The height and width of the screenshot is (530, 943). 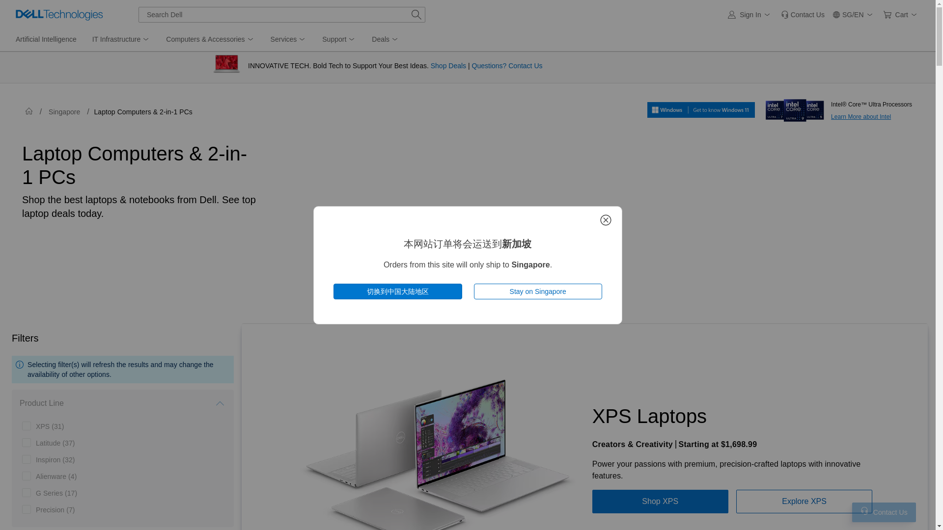 What do you see at coordinates (56, 493) in the screenshot?
I see `G Series` at bounding box center [56, 493].